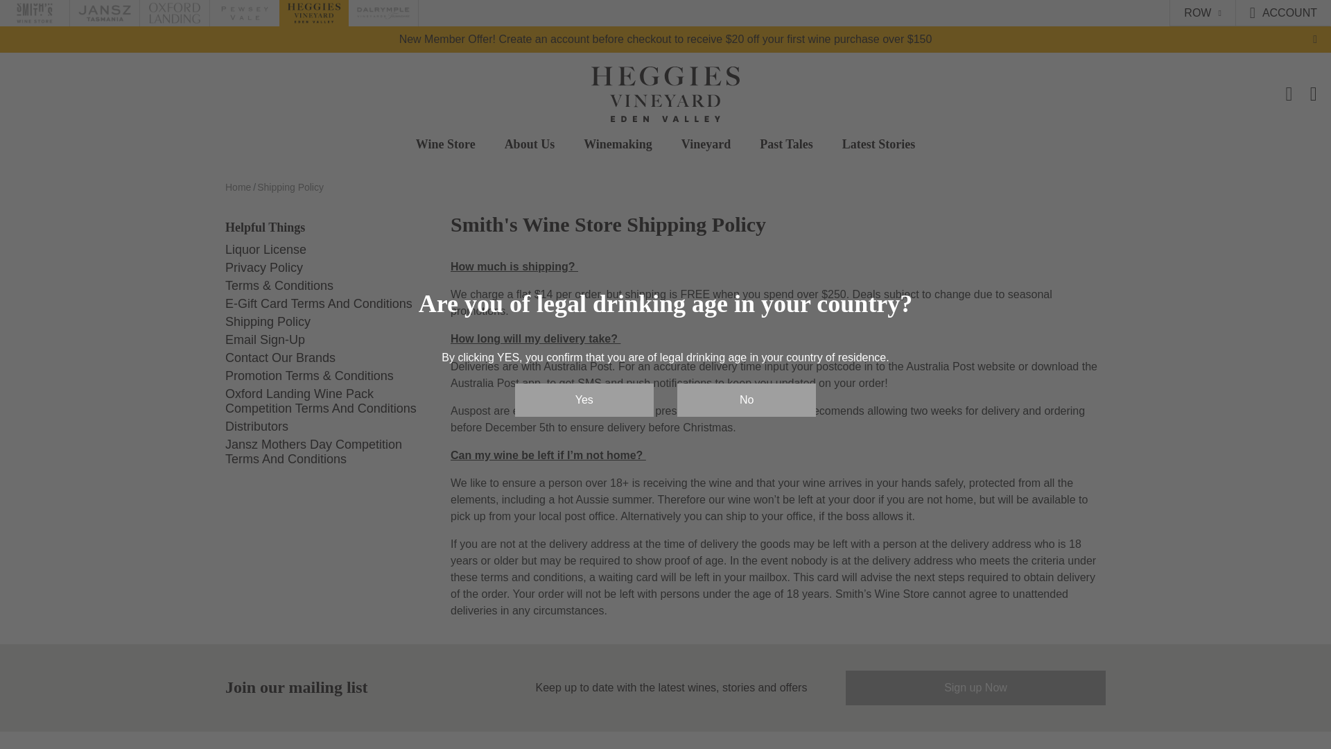  I want to click on Smiths Wine Store, so click(35, 12).